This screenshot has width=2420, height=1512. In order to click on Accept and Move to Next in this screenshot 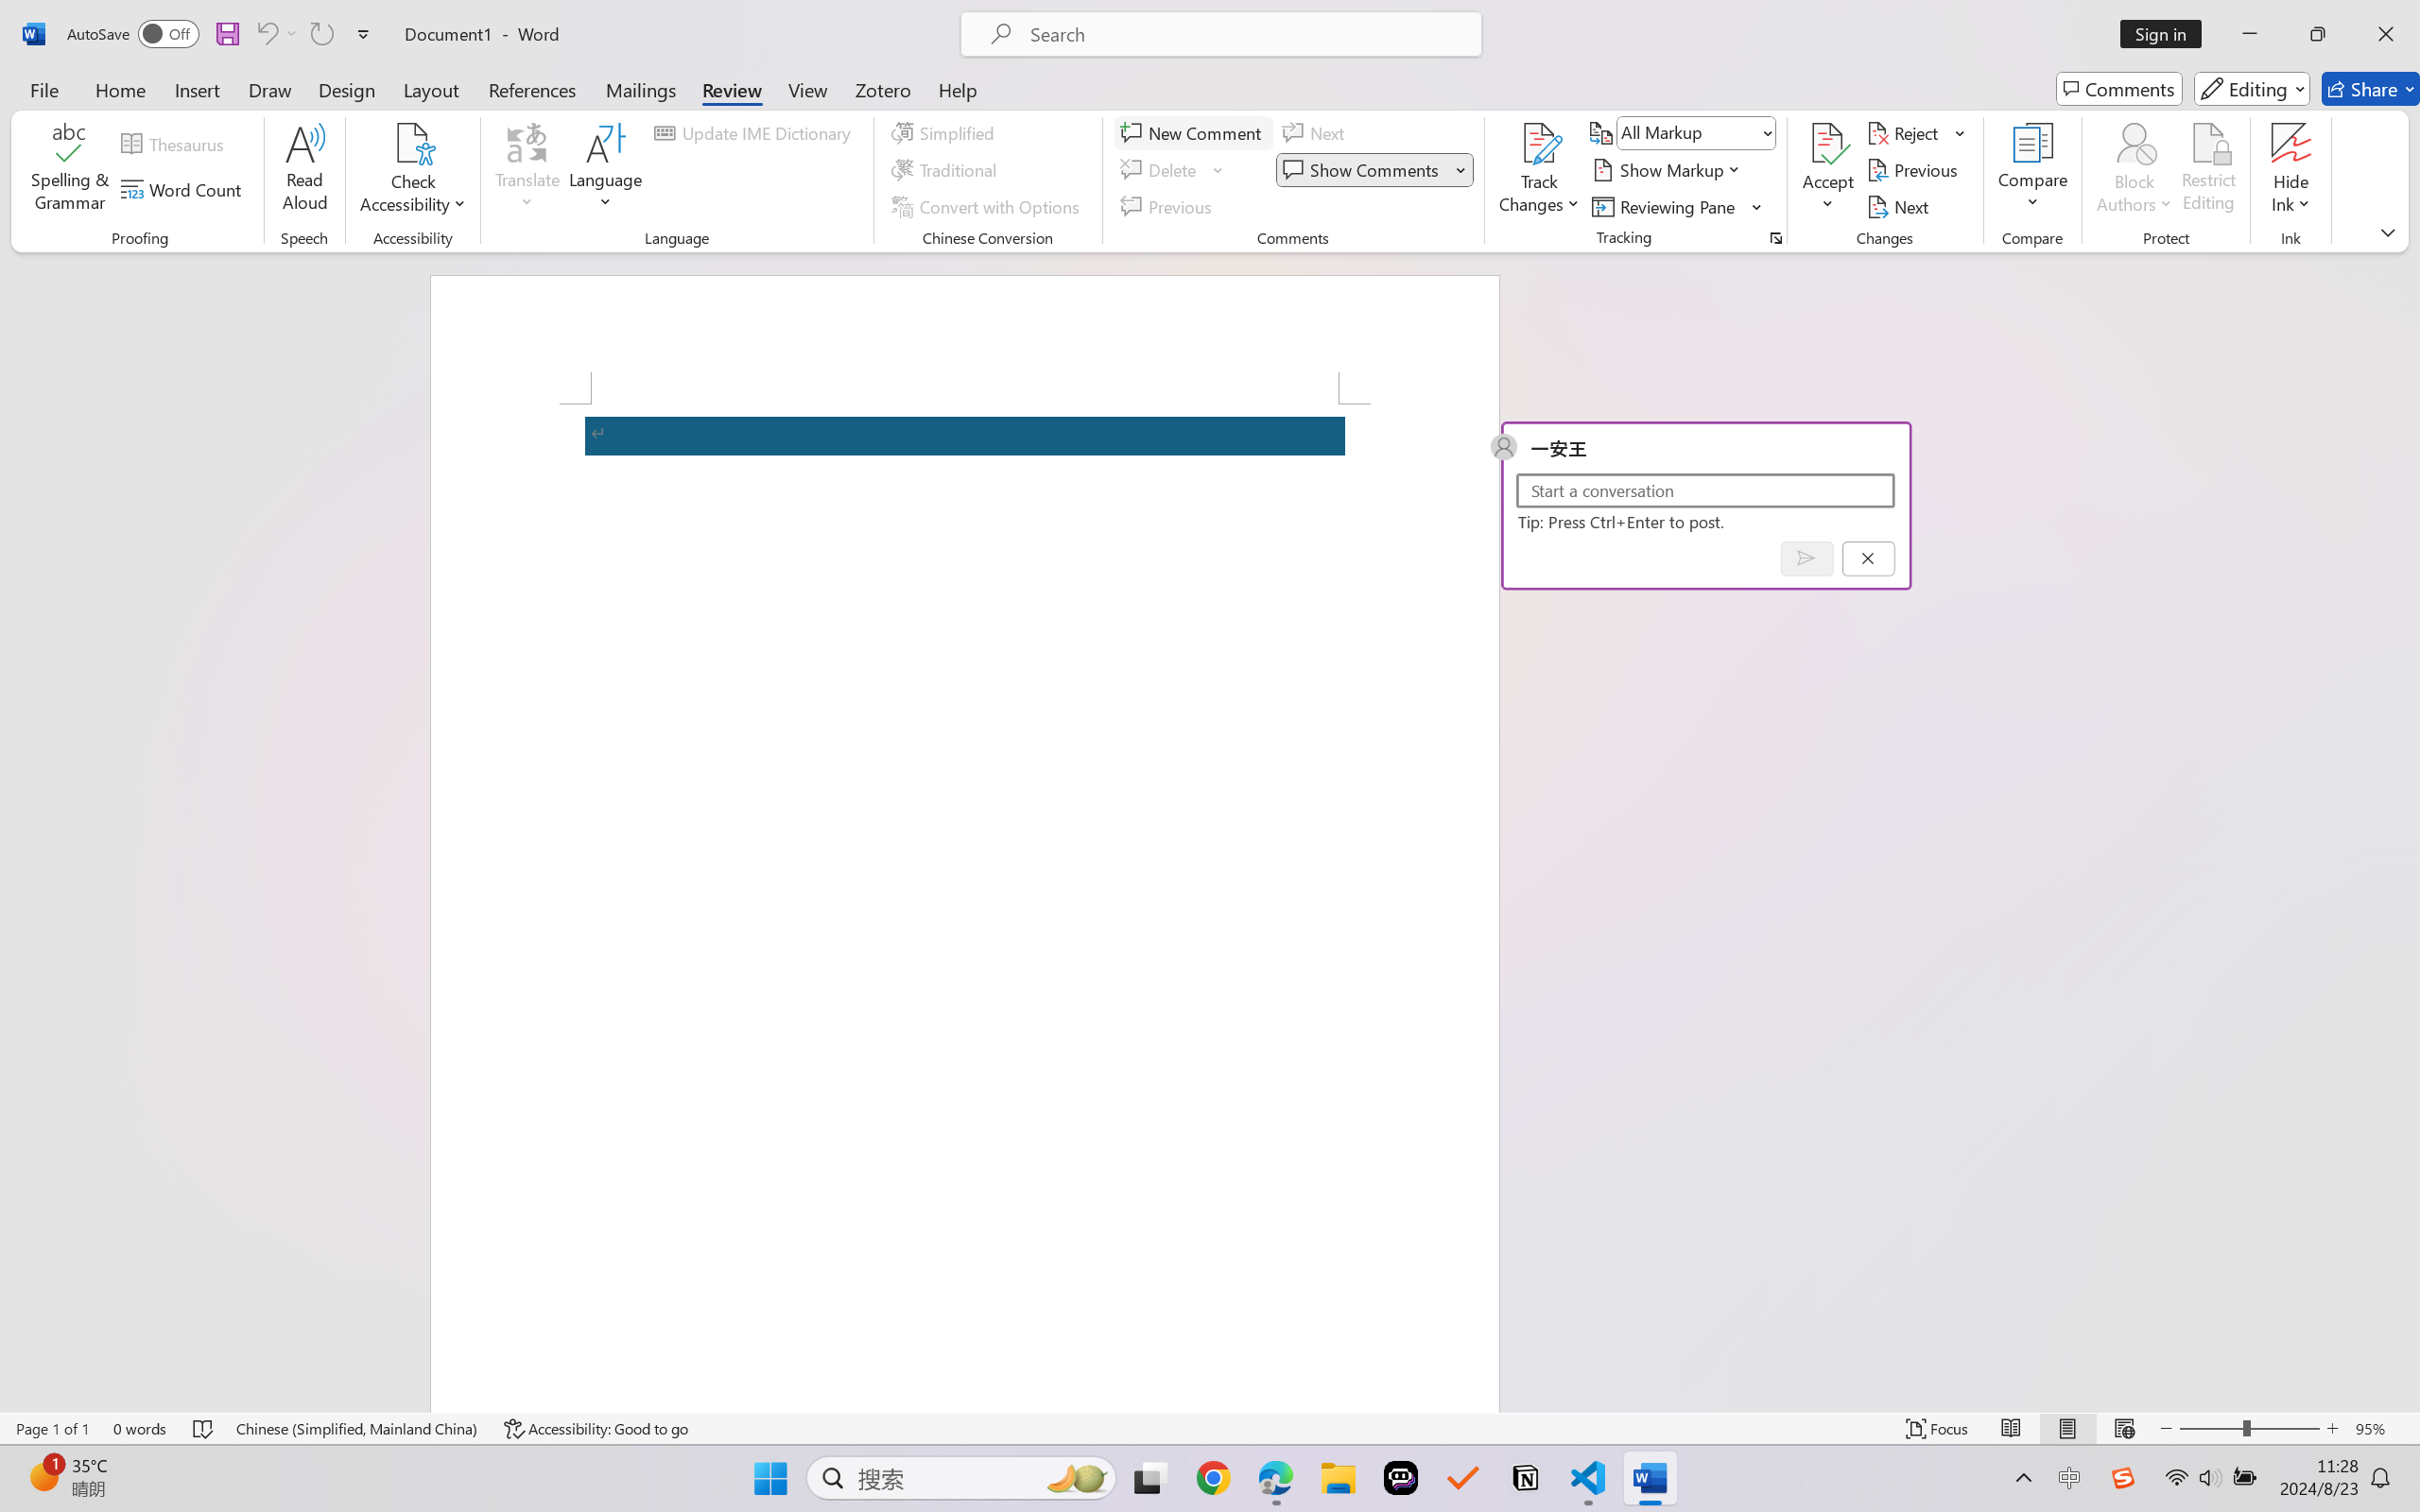, I will do `click(1828, 143)`.